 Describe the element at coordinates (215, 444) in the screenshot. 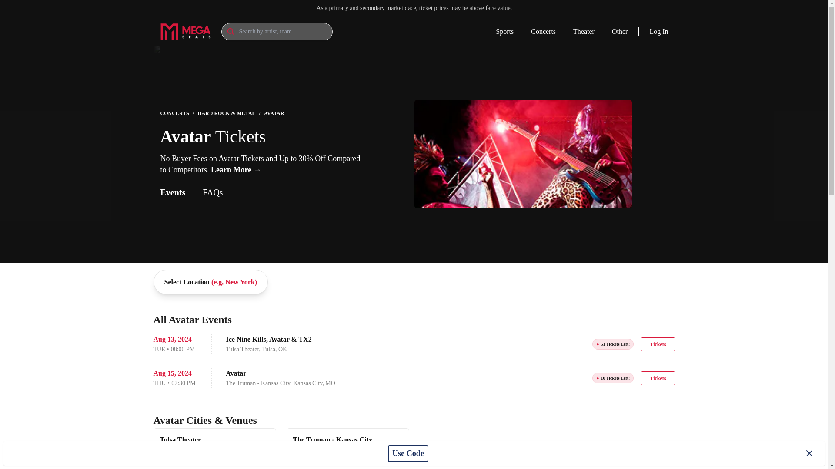

I see `Avatar Tulsa, OK - Tulsa Theater` at that location.